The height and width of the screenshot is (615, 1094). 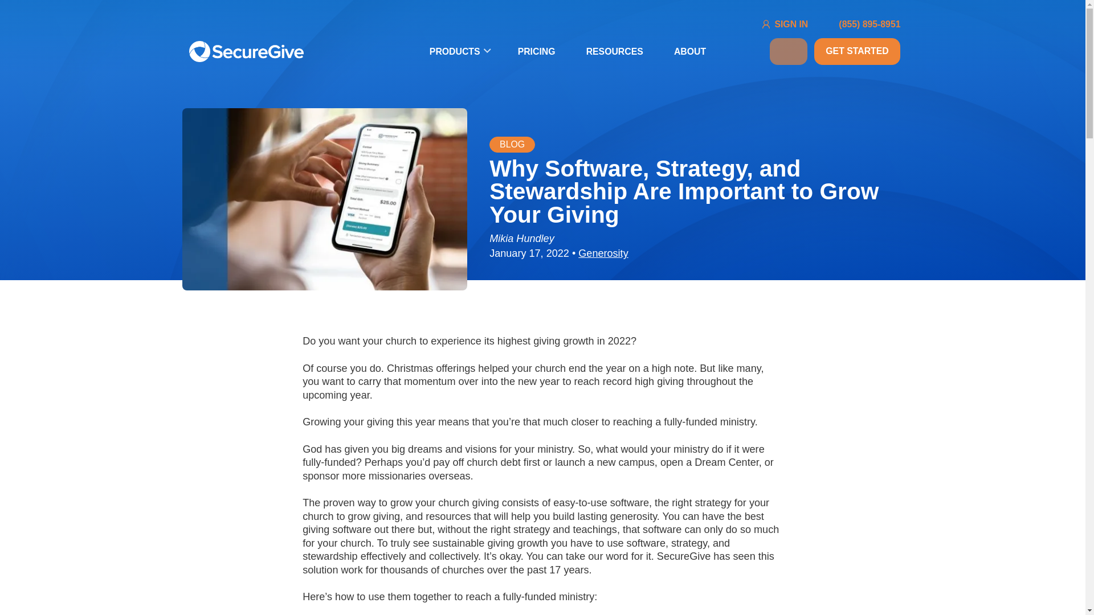 What do you see at coordinates (536, 51) in the screenshot?
I see `PRICING` at bounding box center [536, 51].